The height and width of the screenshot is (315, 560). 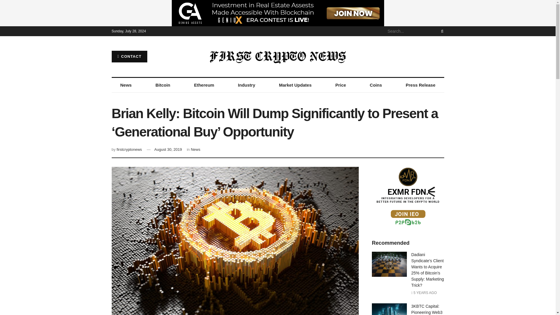 I want to click on Industry, so click(x=246, y=85).